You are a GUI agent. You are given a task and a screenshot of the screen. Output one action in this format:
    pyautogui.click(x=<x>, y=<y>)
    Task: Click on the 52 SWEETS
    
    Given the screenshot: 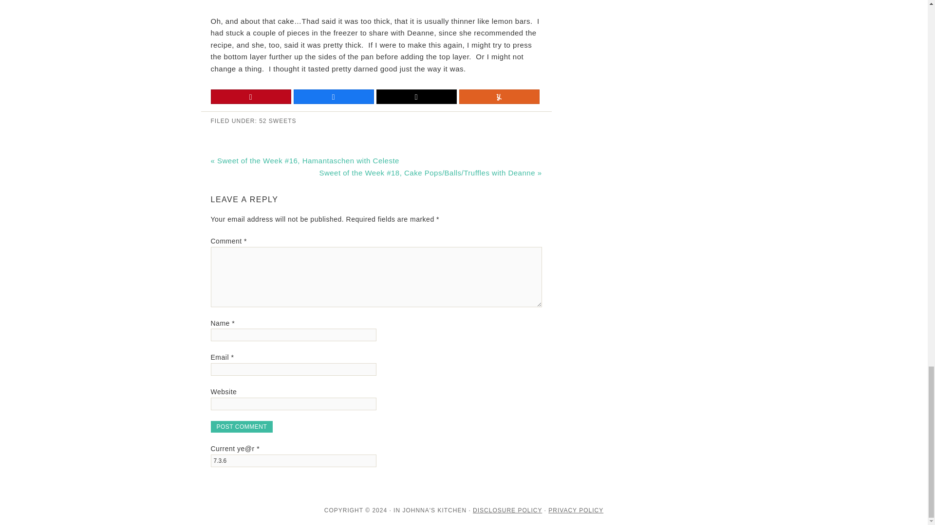 What is the action you would take?
    pyautogui.click(x=278, y=121)
    